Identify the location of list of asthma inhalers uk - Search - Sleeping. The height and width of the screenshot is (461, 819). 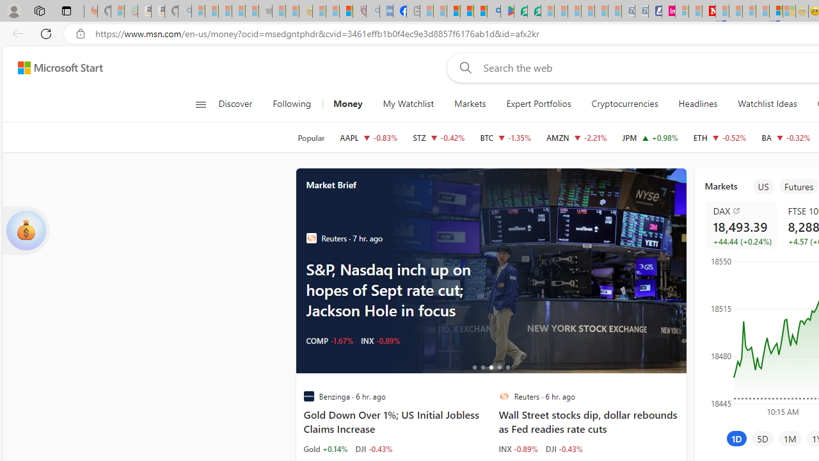
(372, 12).